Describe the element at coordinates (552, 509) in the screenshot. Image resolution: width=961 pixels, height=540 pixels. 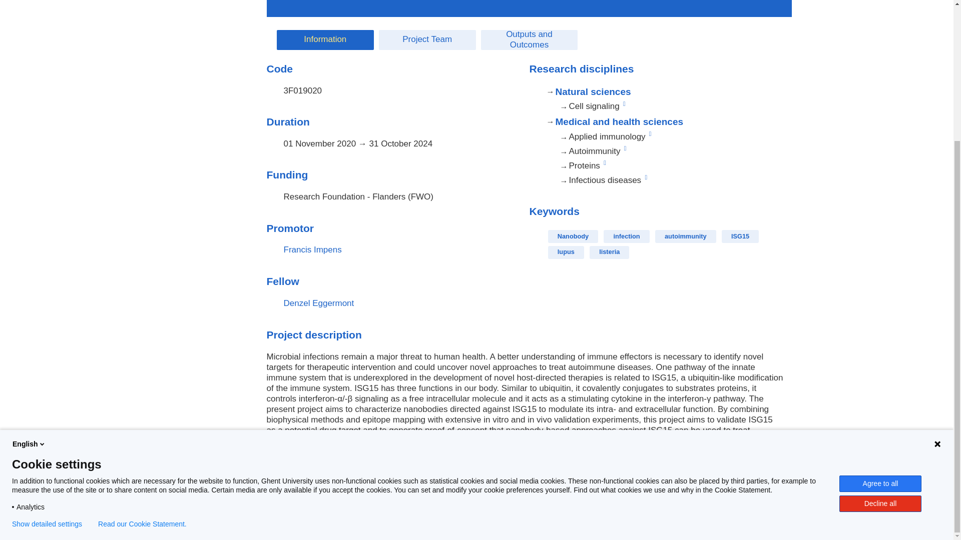
I see `Cookies` at that location.